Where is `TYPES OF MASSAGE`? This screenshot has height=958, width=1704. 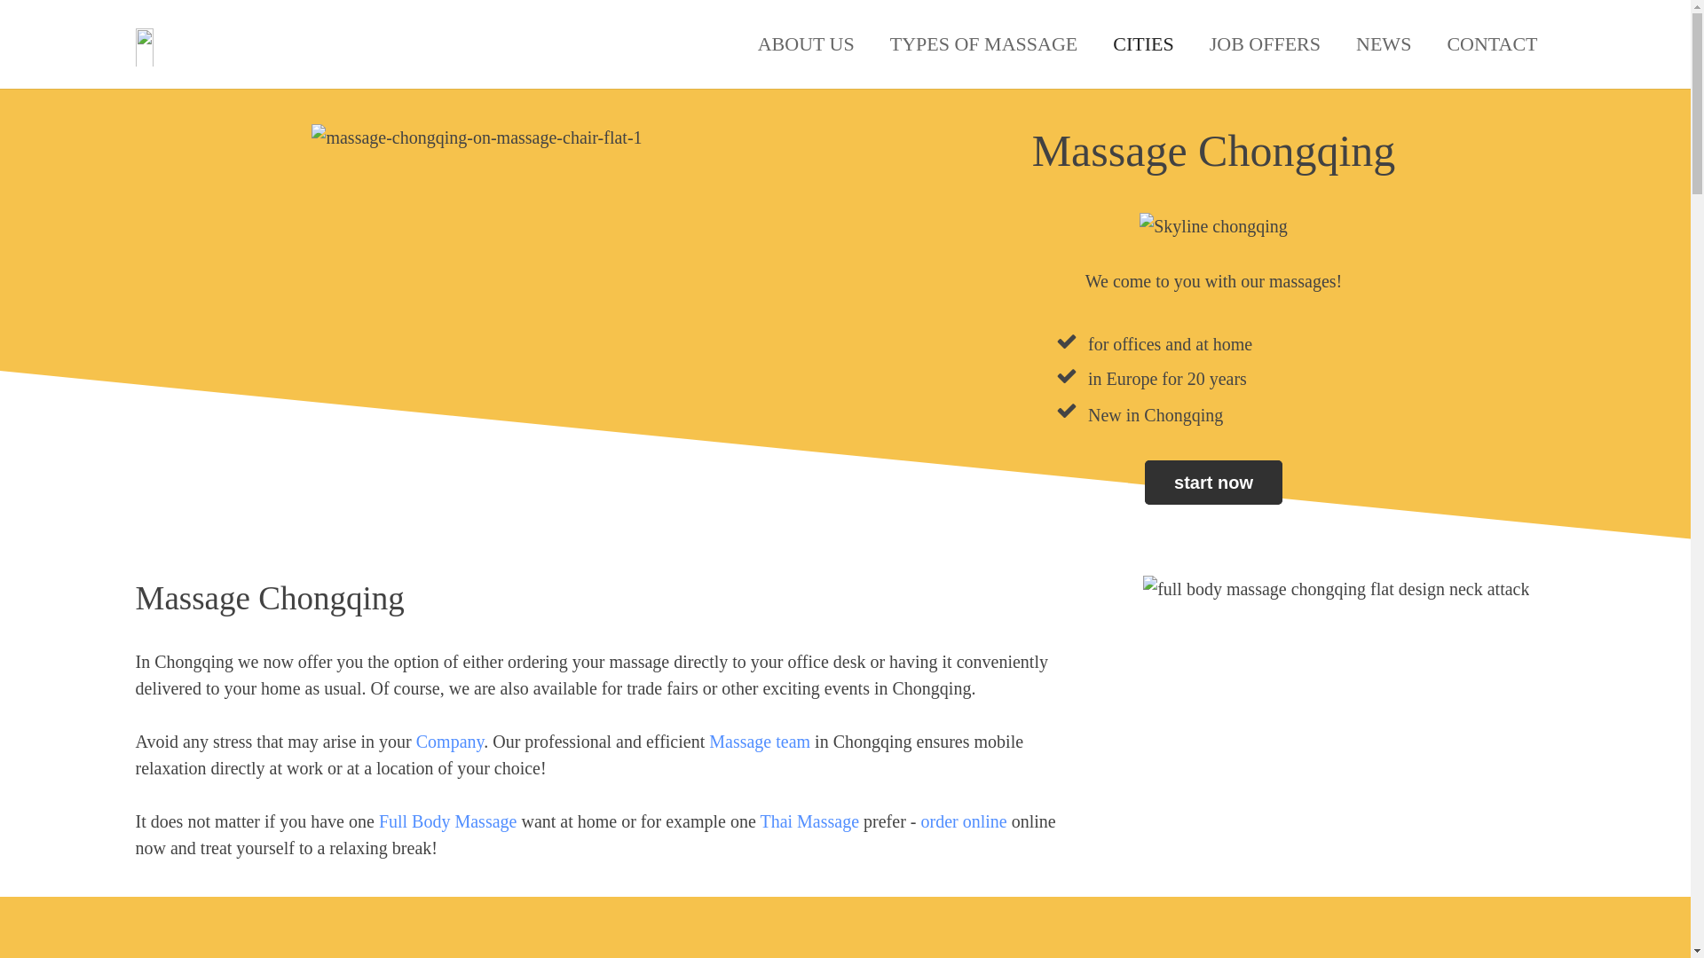 TYPES OF MASSAGE is located at coordinates (983, 44).